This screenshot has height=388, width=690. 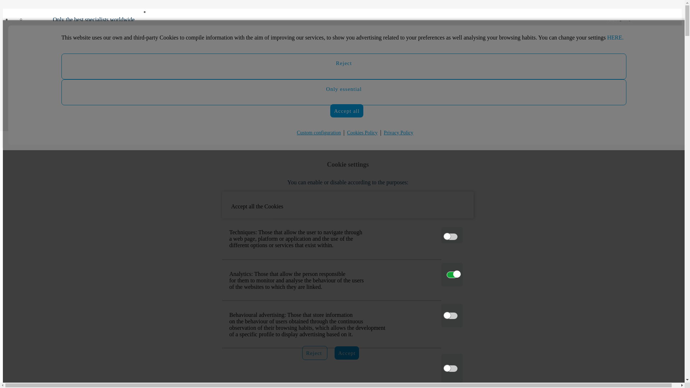 What do you see at coordinates (95, 274) in the screenshot?
I see `United States` at bounding box center [95, 274].